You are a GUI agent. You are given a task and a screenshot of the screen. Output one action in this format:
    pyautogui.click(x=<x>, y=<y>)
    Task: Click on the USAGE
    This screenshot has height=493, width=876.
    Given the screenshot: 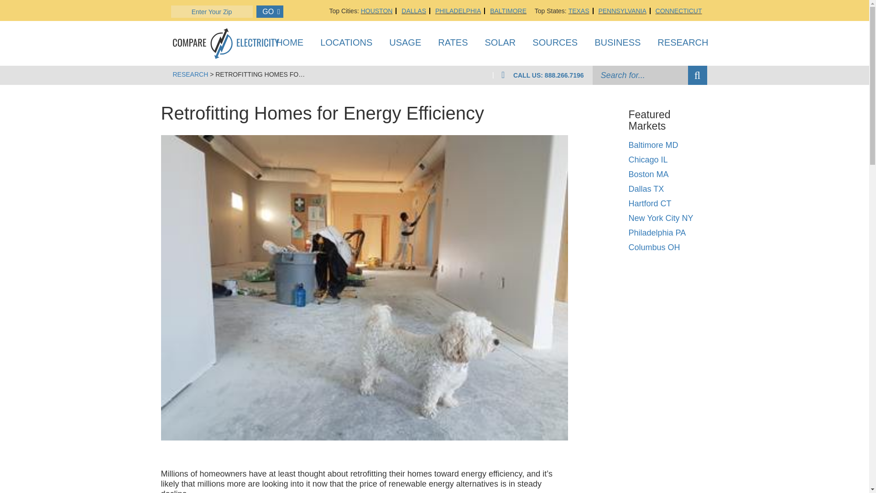 What is the action you would take?
    pyautogui.click(x=405, y=44)
    